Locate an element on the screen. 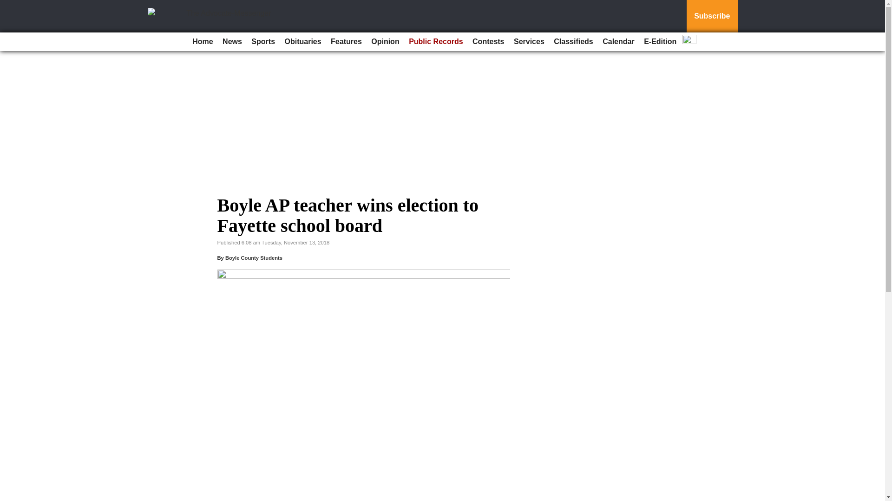 The image size is (892, 501). Obituaries is located at coordinates (302, 42).